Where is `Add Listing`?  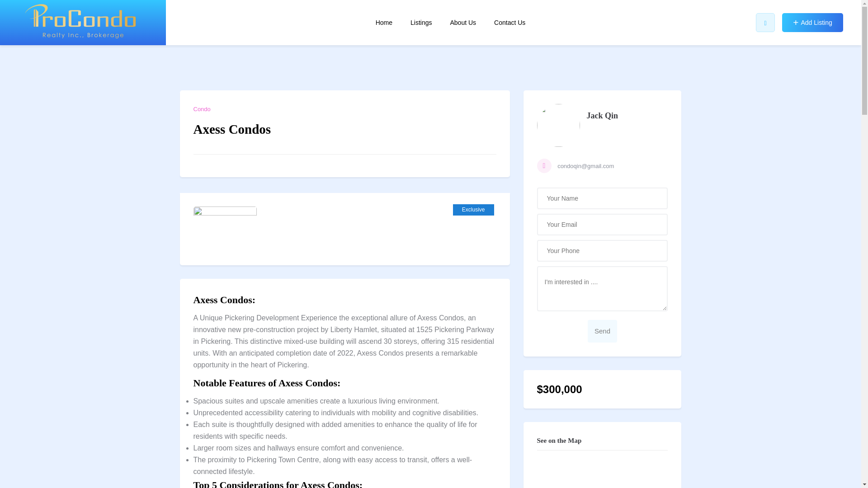 Add Listing is located at coordinates (812, 23).